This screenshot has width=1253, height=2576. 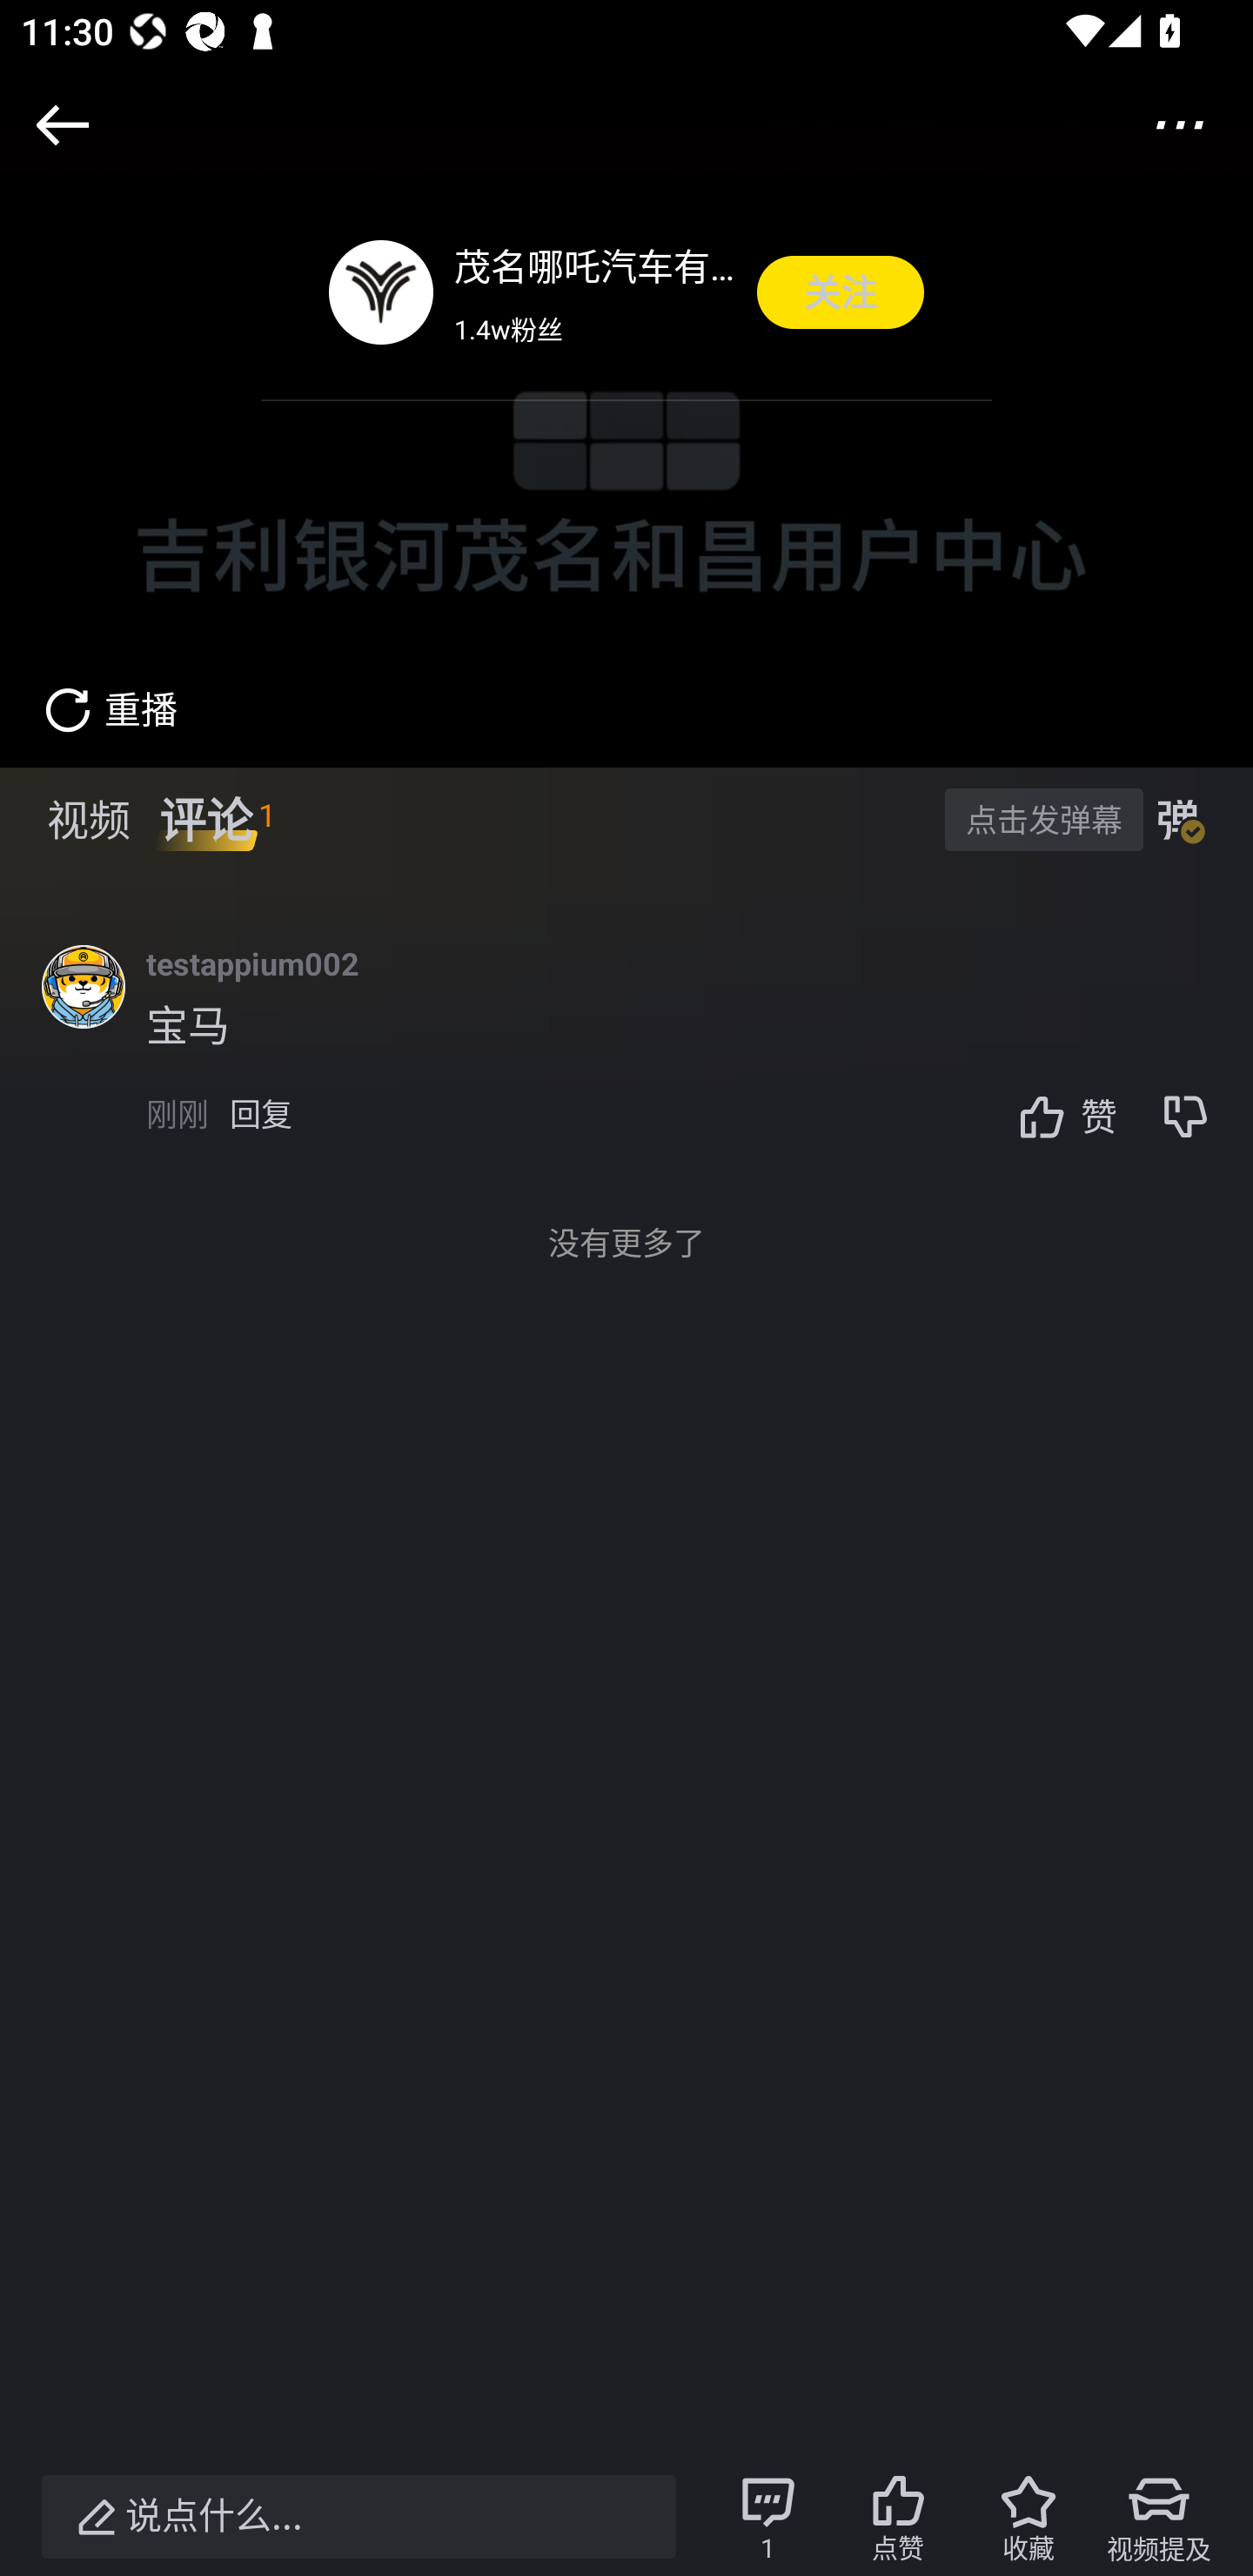 I want to click on 茂名哪吒汽车有限公司 1.4w粉丝, so click(x=595, y=292).